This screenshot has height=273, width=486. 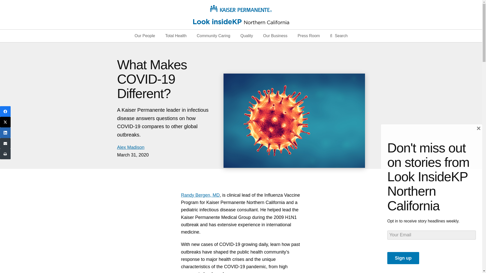 I want to click on Alex Madison, so click(x=131, y=147).